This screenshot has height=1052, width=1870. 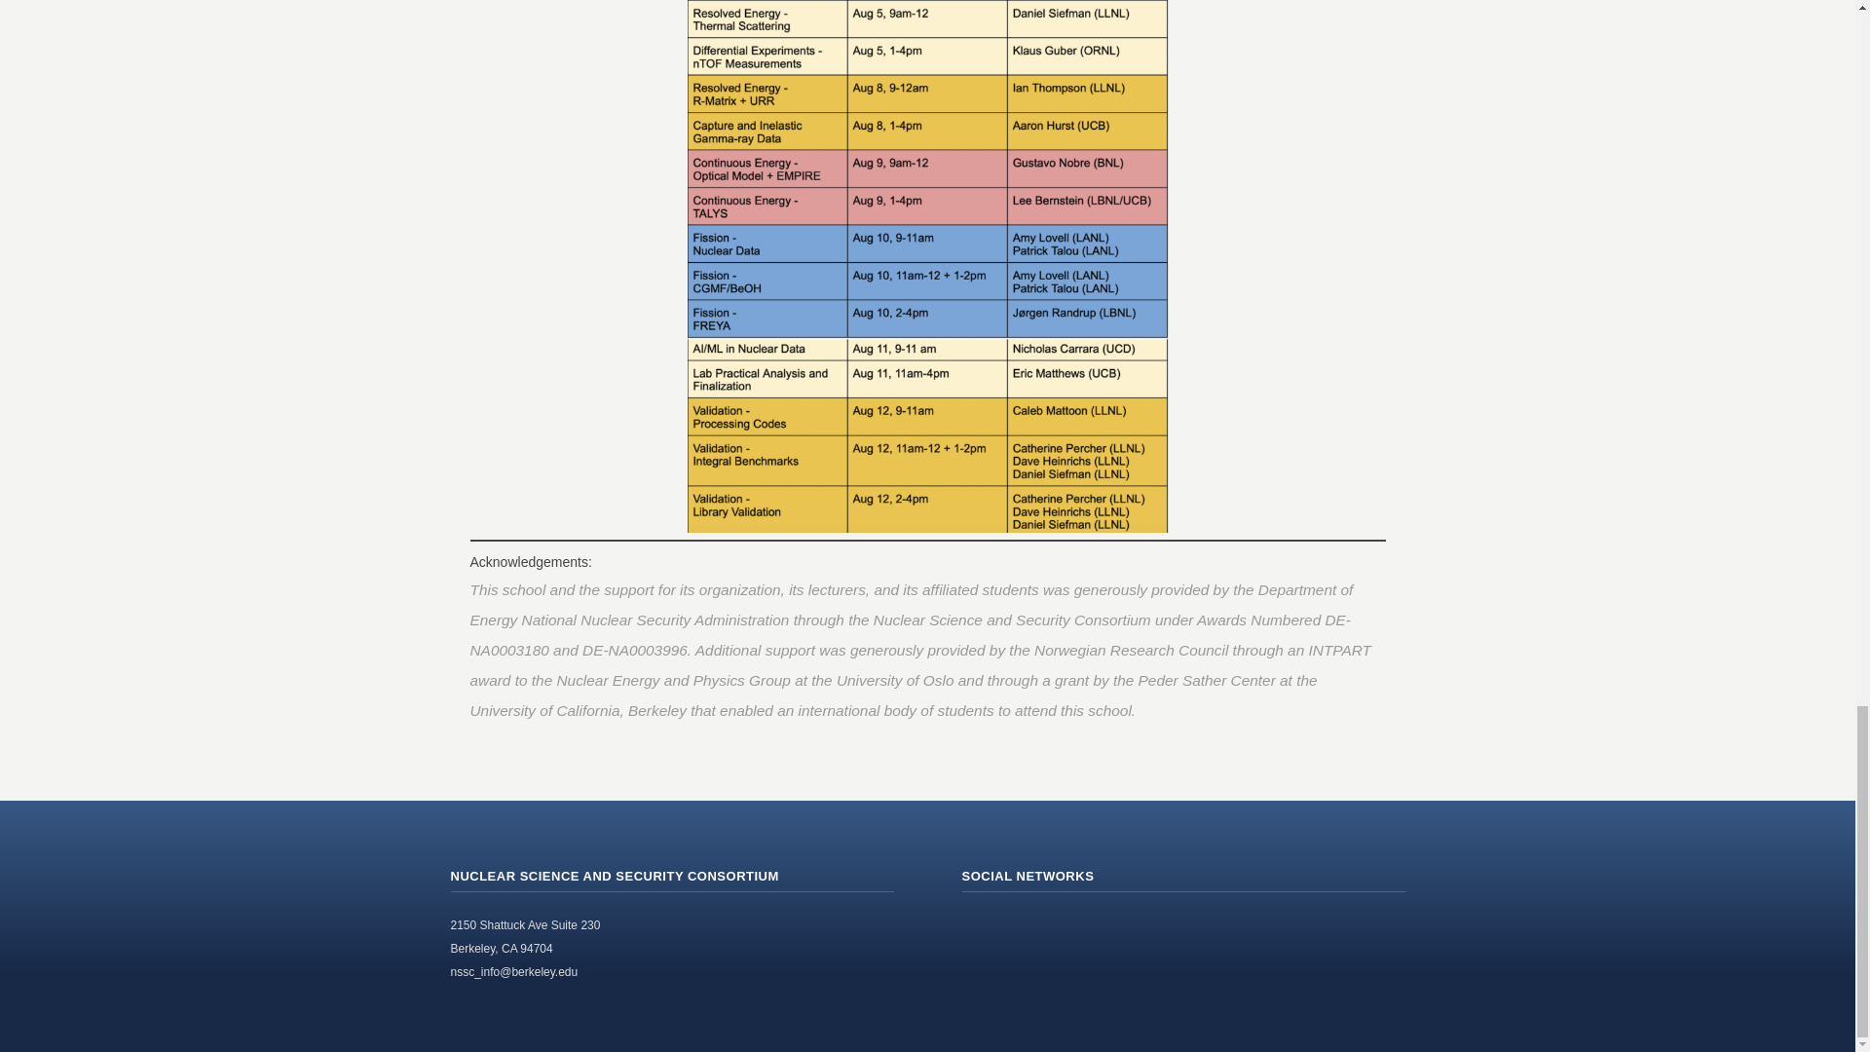 What do you see at coordinates (978, 929) in the screenshot?
I see `RSS Feed` at bounding box center [978, 929].